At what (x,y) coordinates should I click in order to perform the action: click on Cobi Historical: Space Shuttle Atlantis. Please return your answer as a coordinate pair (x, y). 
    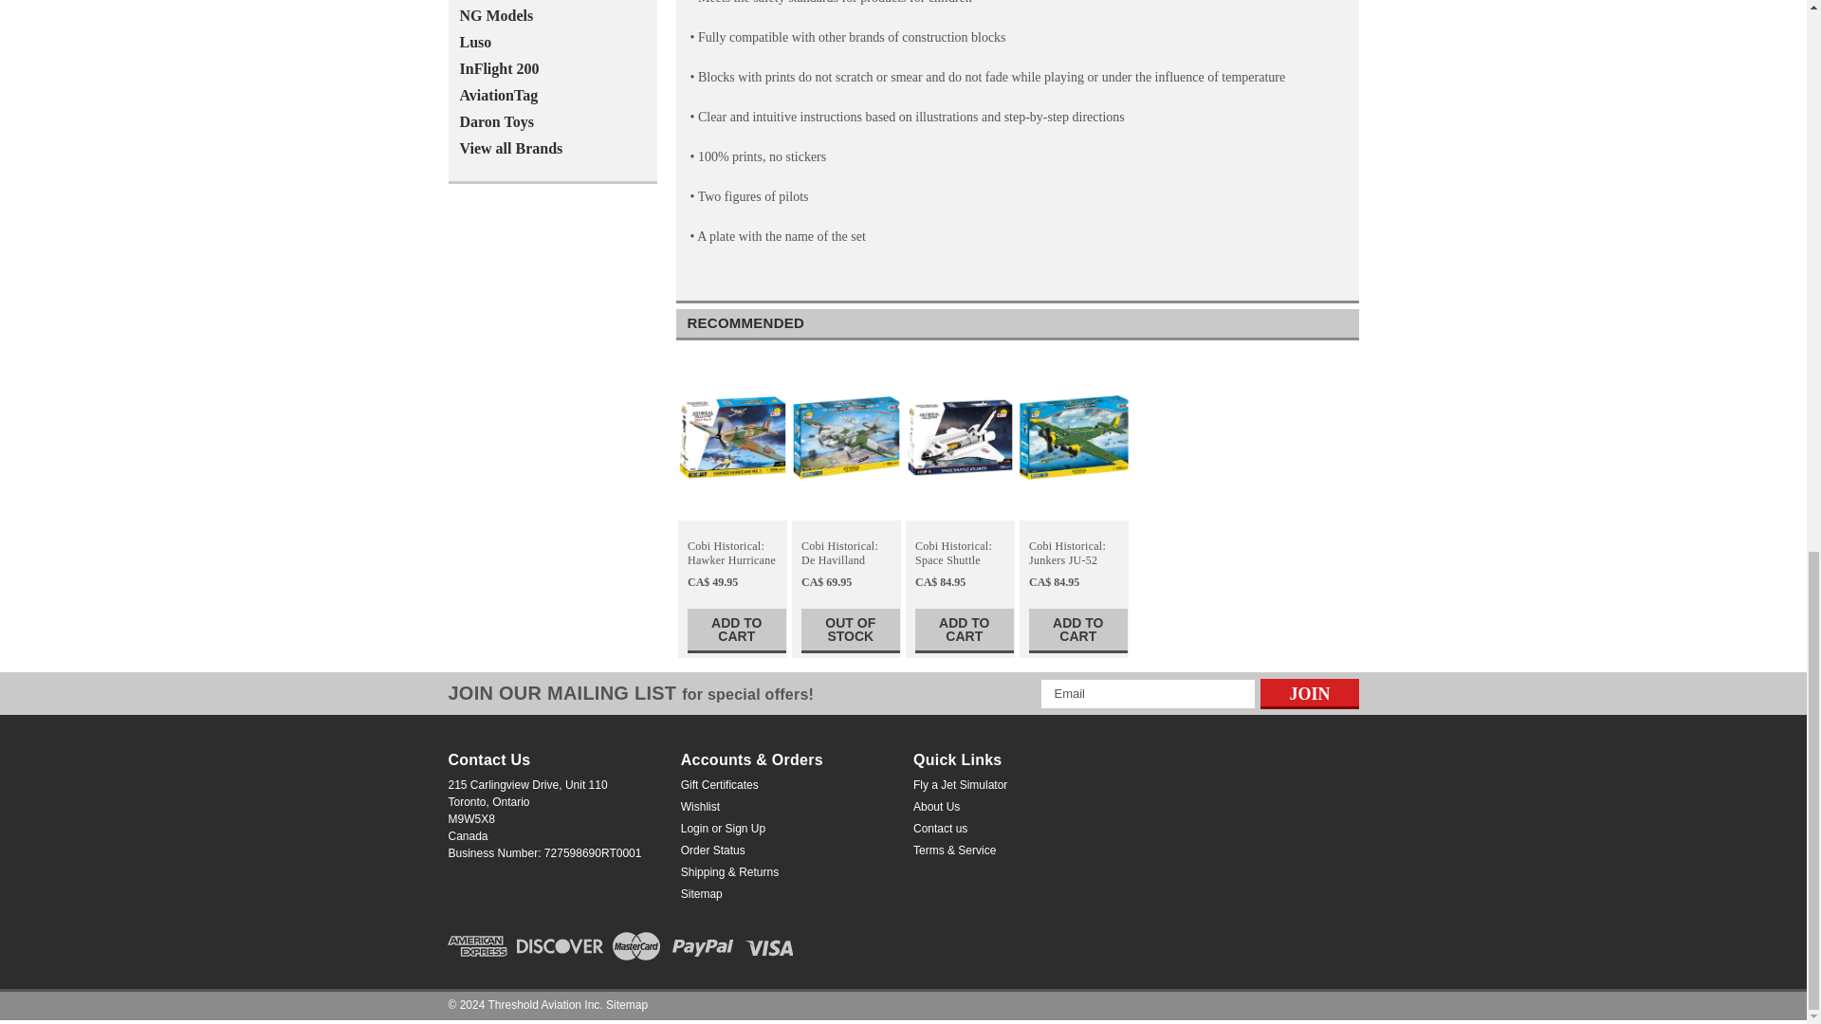
    Looking at the image, I should click on (960, 438).